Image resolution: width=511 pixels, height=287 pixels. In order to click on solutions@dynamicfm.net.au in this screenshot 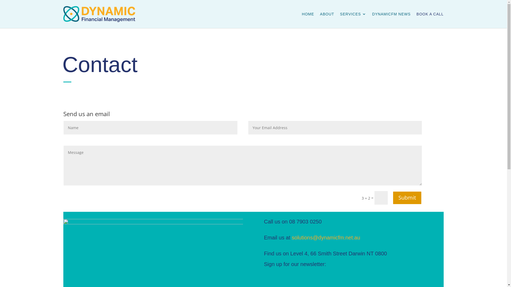, I will do `click(326, 237)`.